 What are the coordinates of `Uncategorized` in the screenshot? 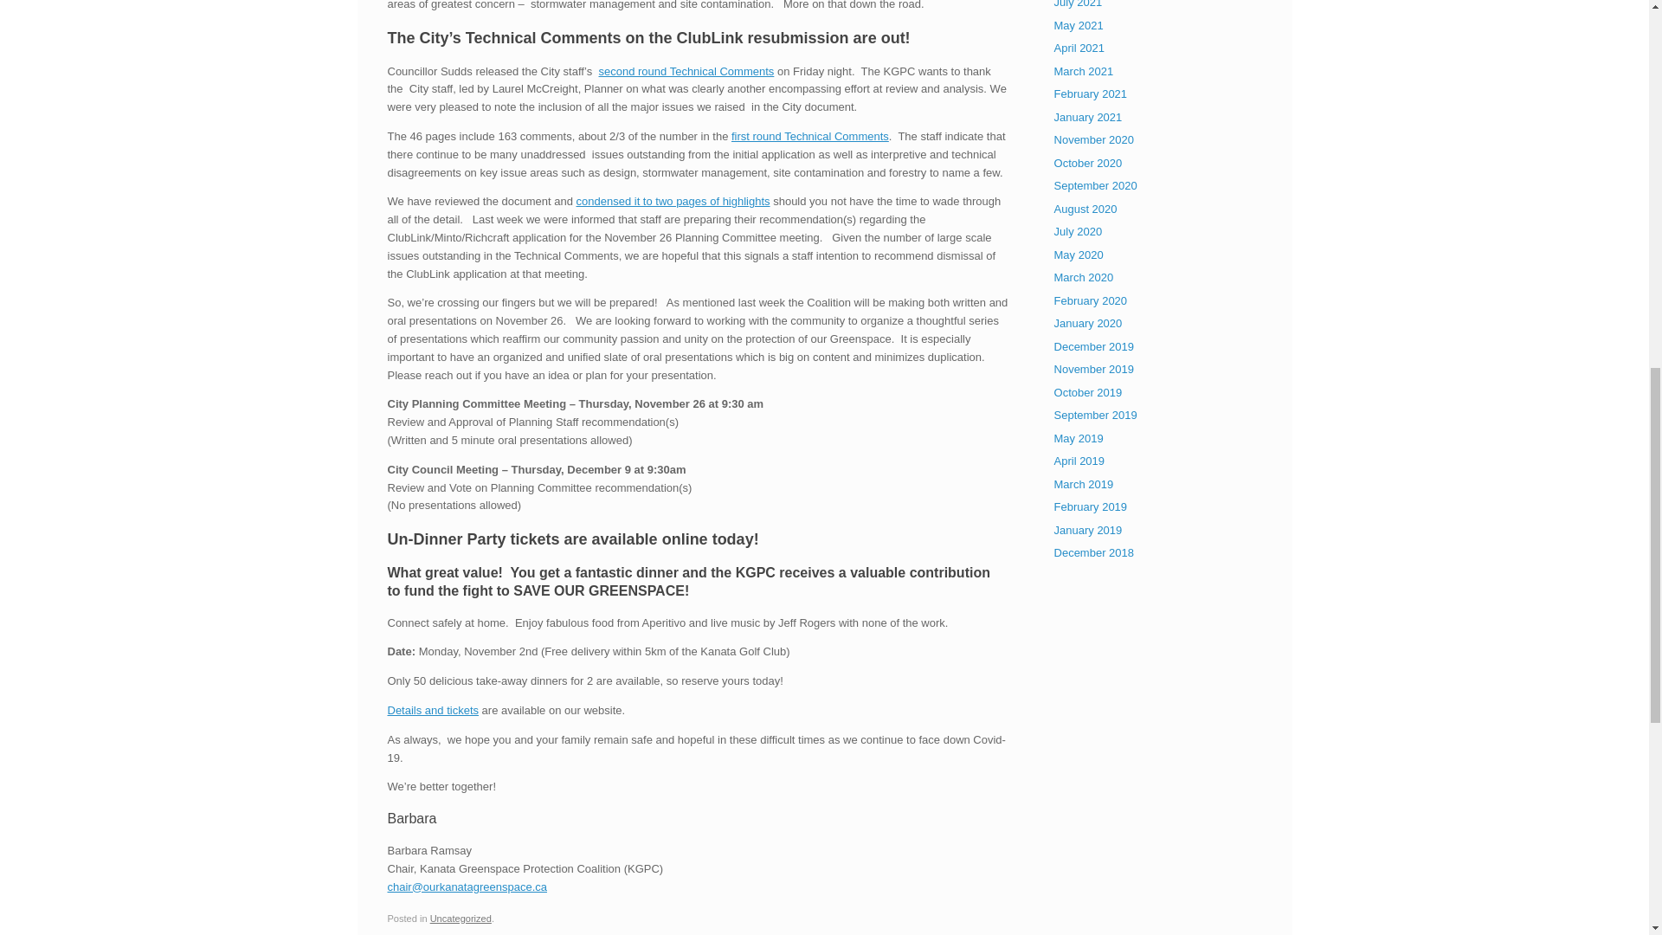 It's located at (461, 919).